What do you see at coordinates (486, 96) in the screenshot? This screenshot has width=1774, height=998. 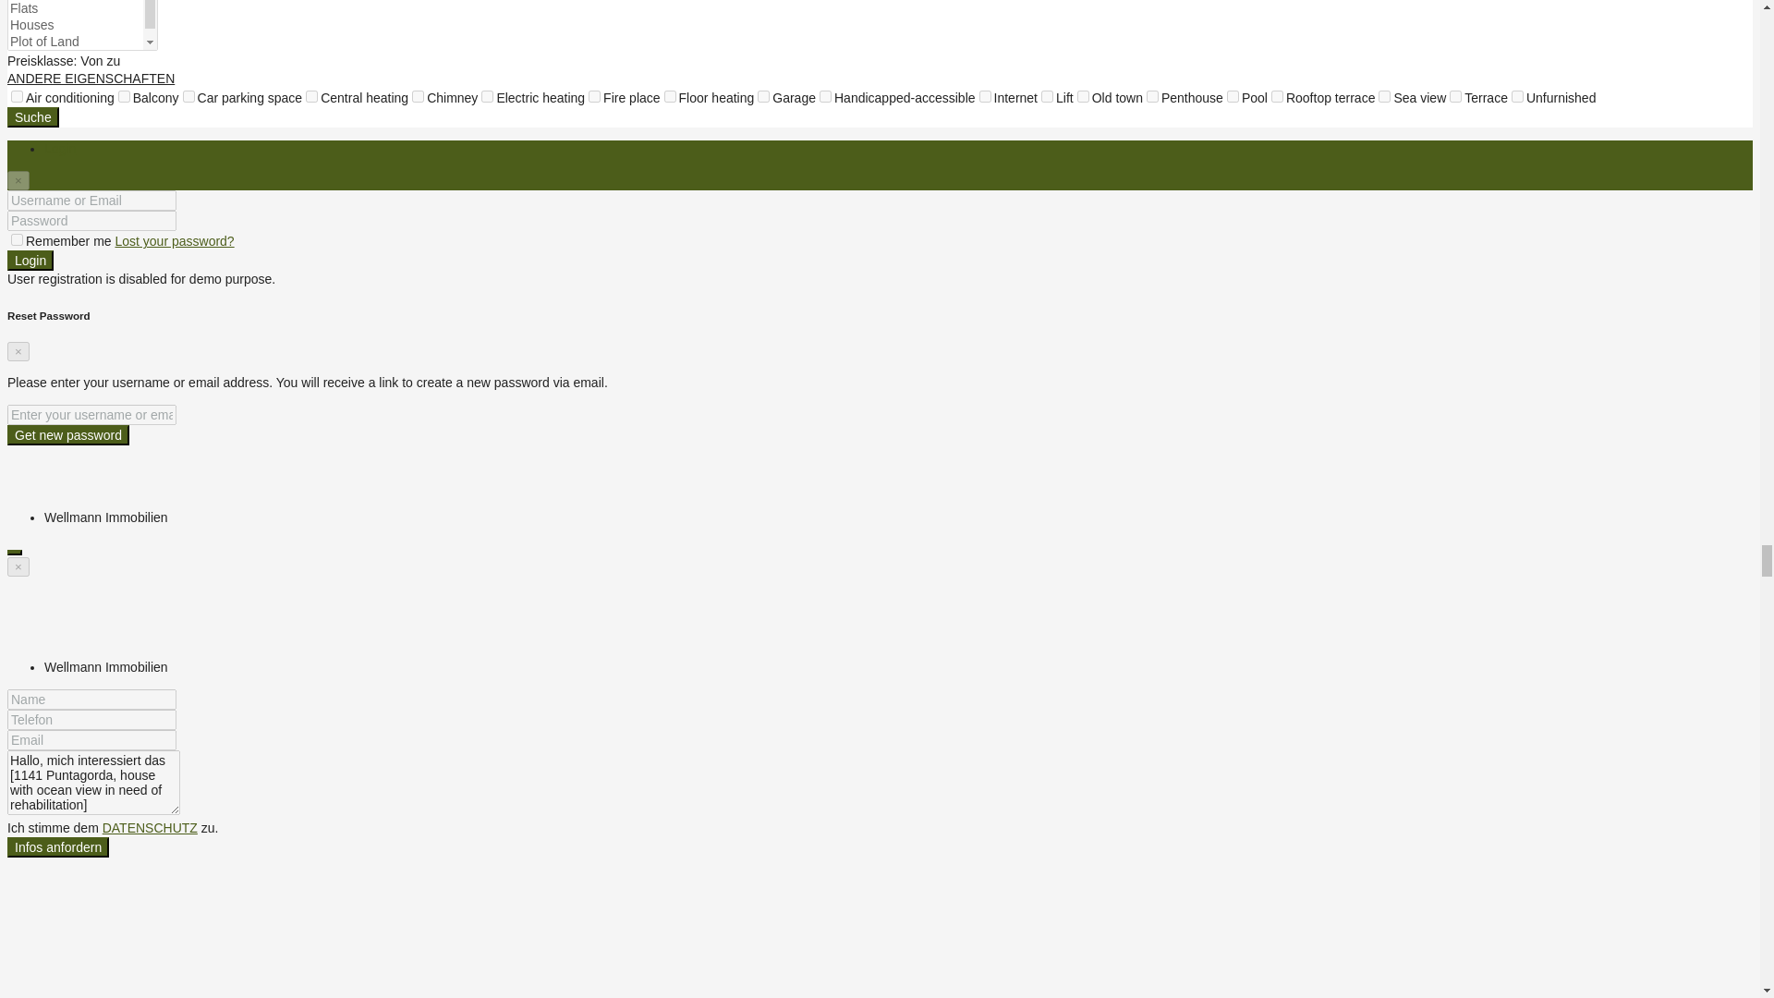 I see `electric-heating` at bounding box center [486, 96].